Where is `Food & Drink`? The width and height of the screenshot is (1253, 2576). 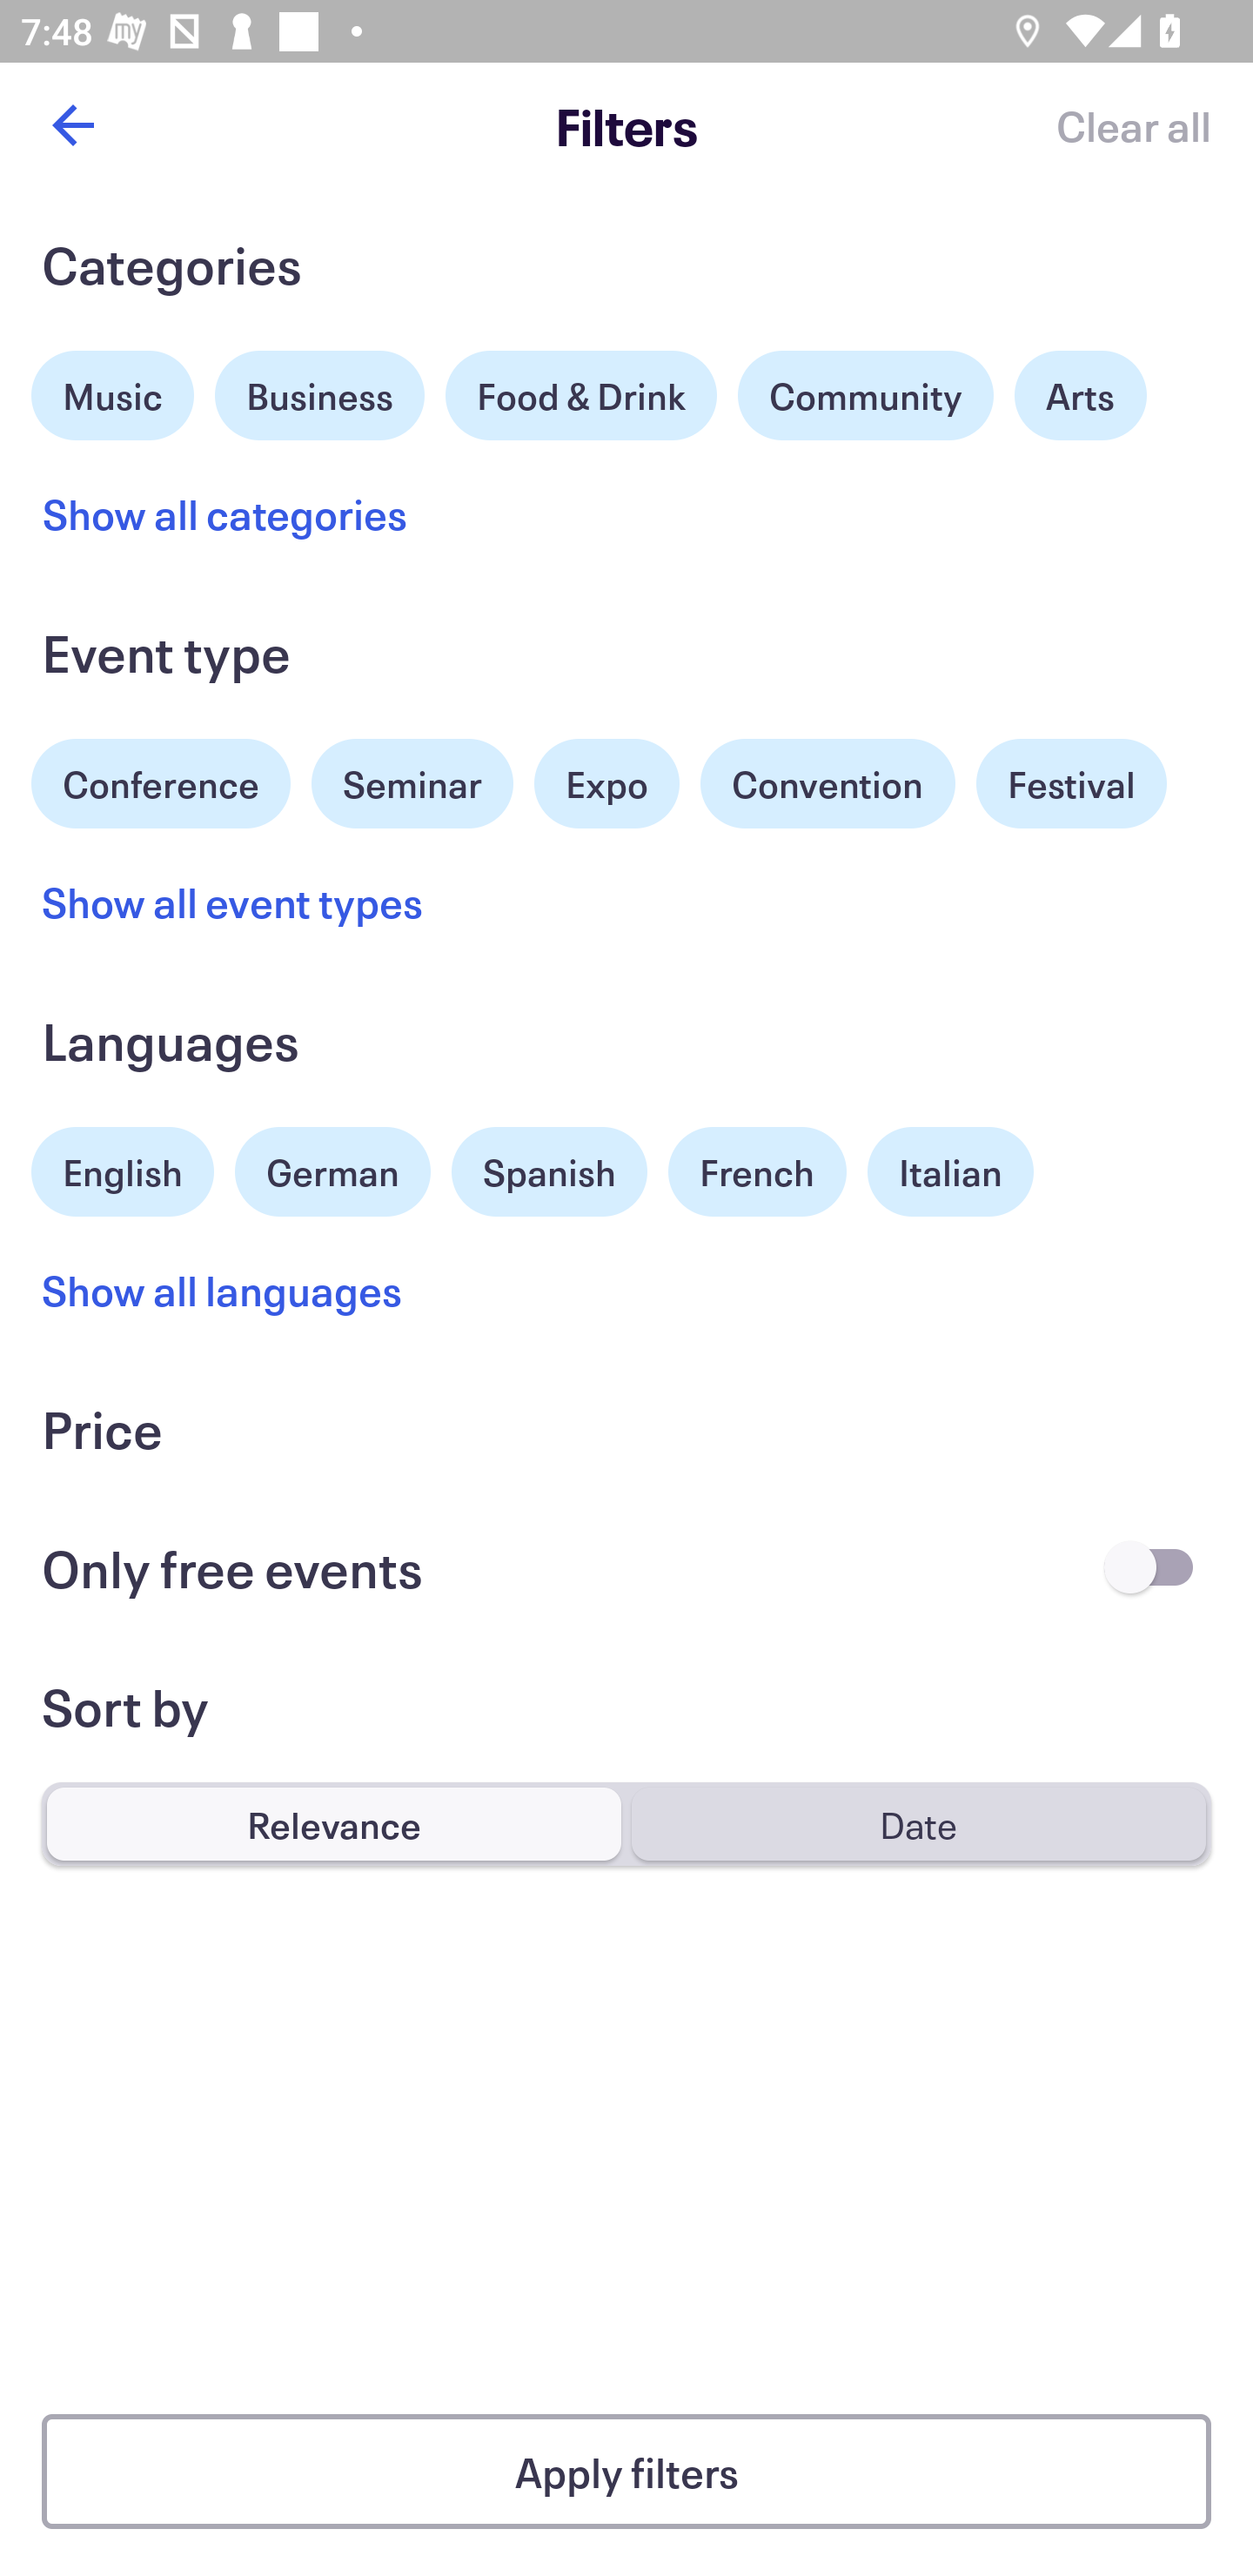 Food & Drink is located at coordinates (581, 395).